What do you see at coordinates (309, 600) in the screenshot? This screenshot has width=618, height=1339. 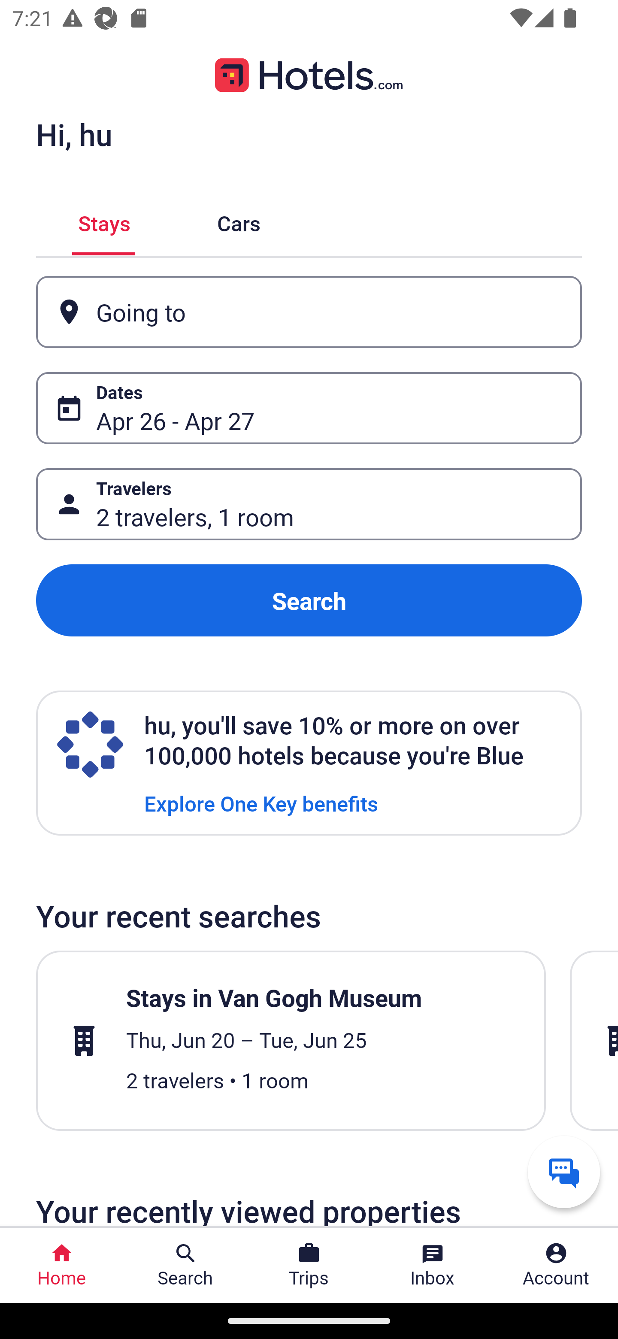 I see `Search` at bounding box center [309, 600].